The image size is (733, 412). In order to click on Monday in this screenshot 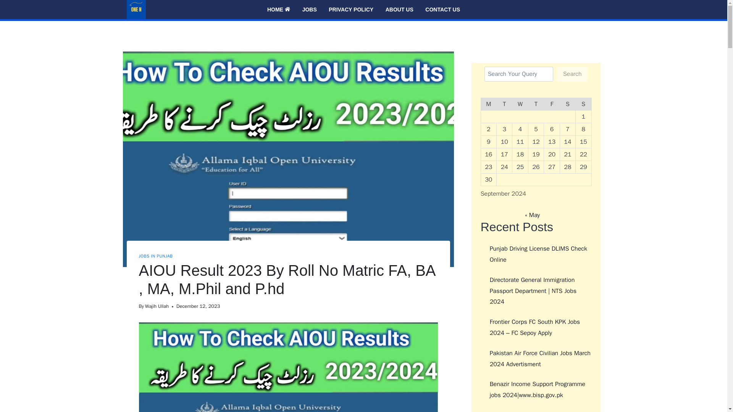, I will do `click(488, 104)`.